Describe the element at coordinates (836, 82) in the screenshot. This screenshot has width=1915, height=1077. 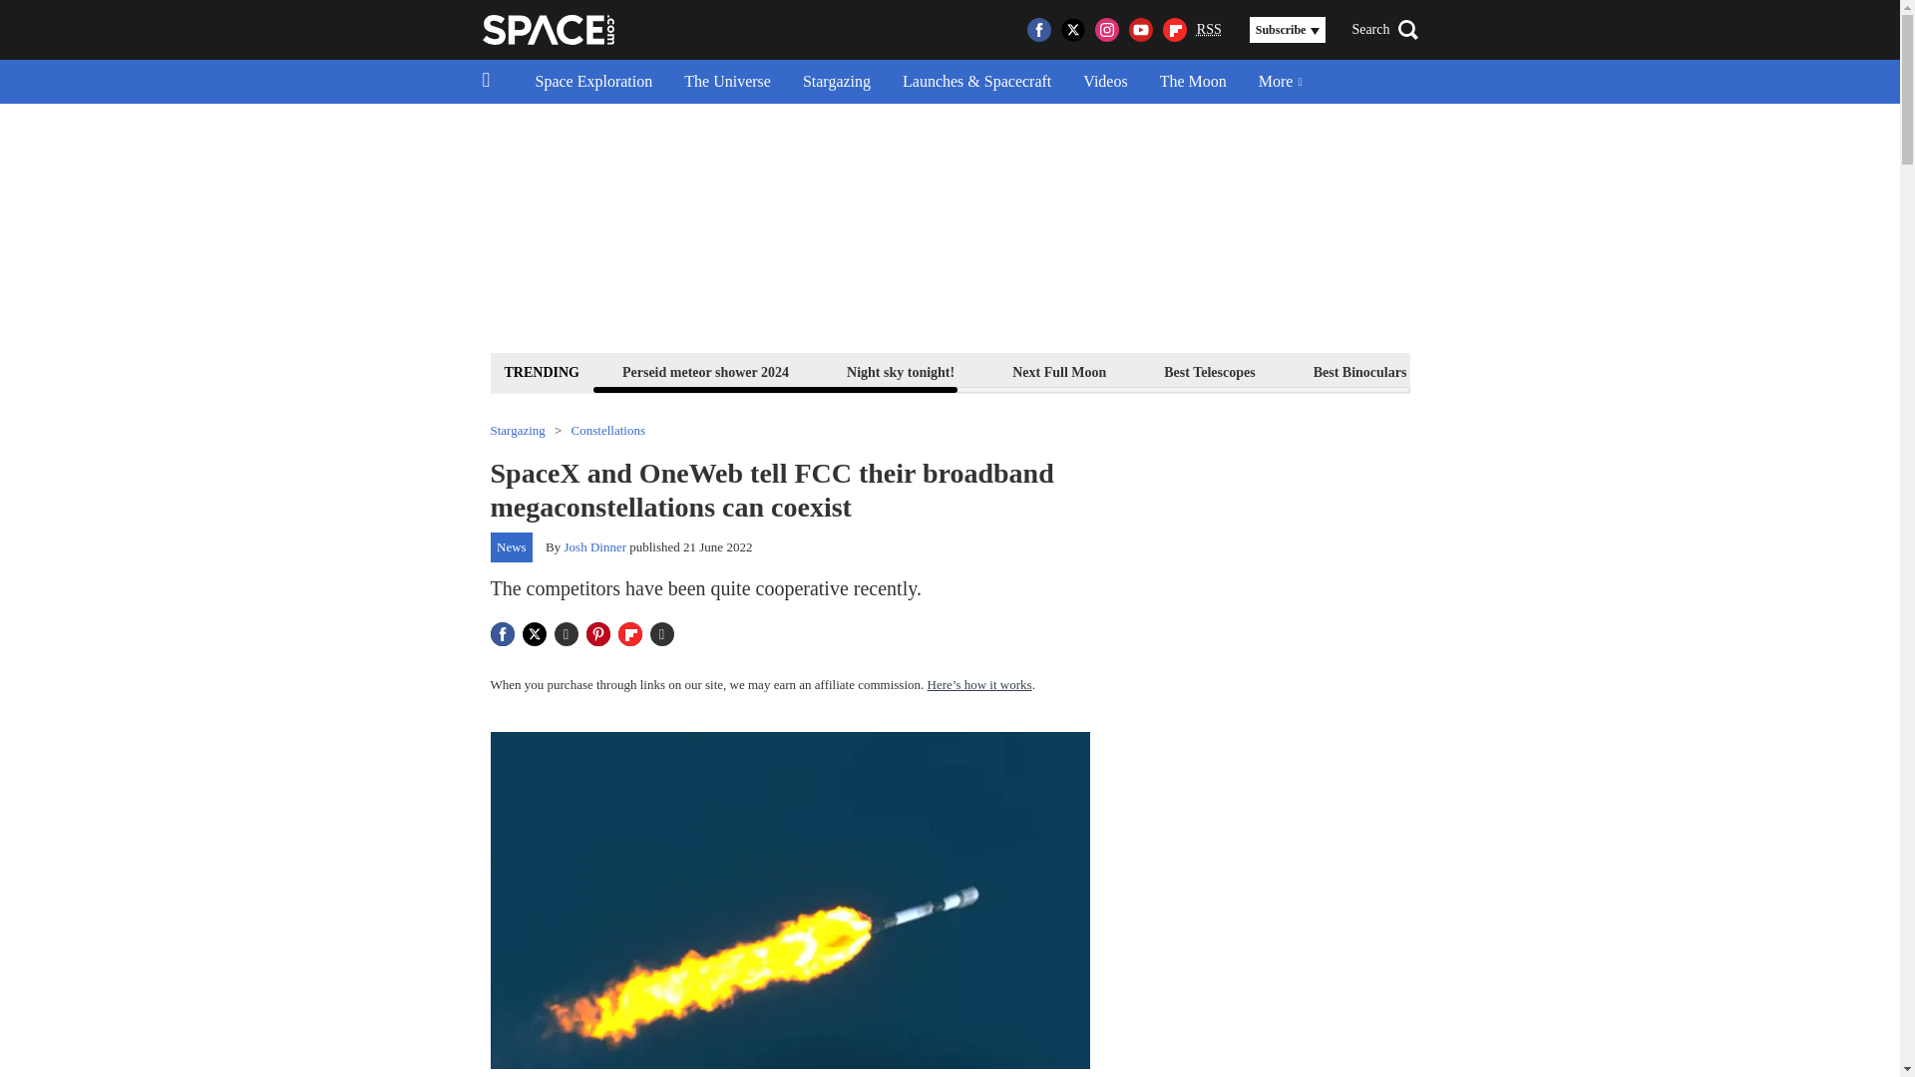
I see `Stargazing` at that location.